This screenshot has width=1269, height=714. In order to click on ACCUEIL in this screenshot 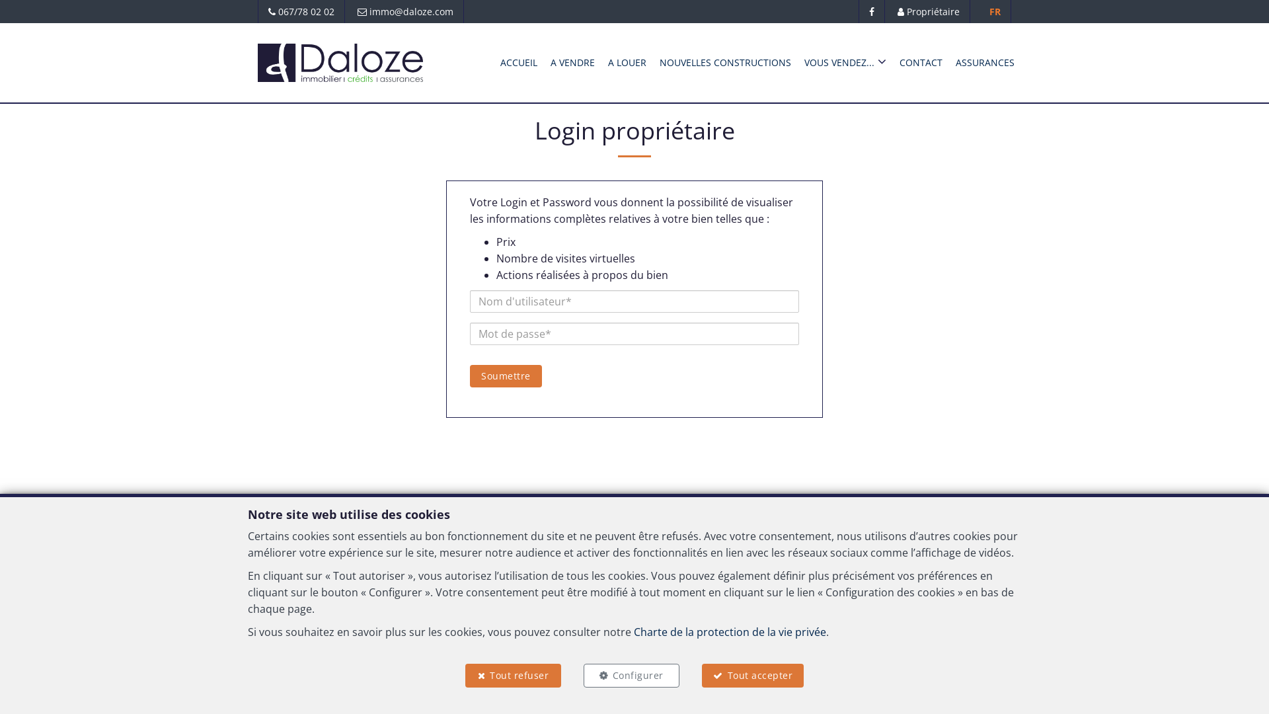, I will do `click(519, 62)`.